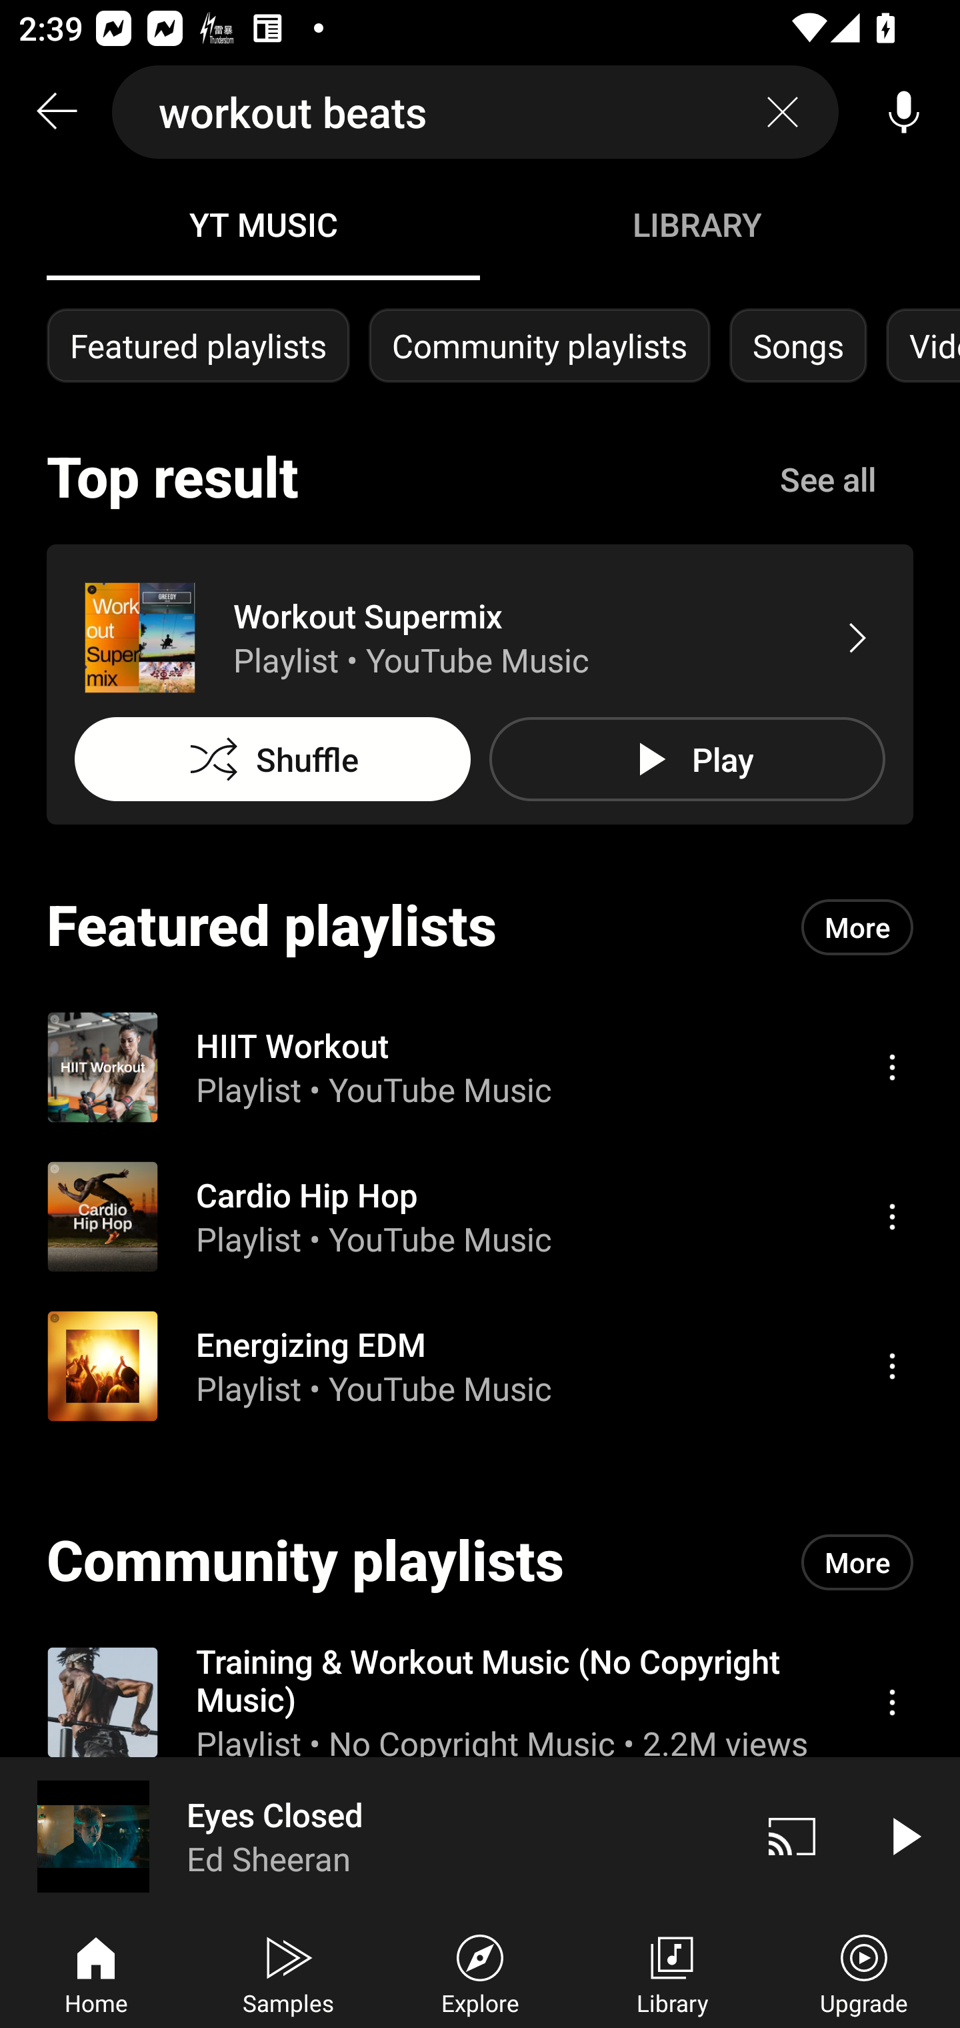 This screenshot has width=960, height=2028. I want to click on Featured playlists More More, so click(480, 927).